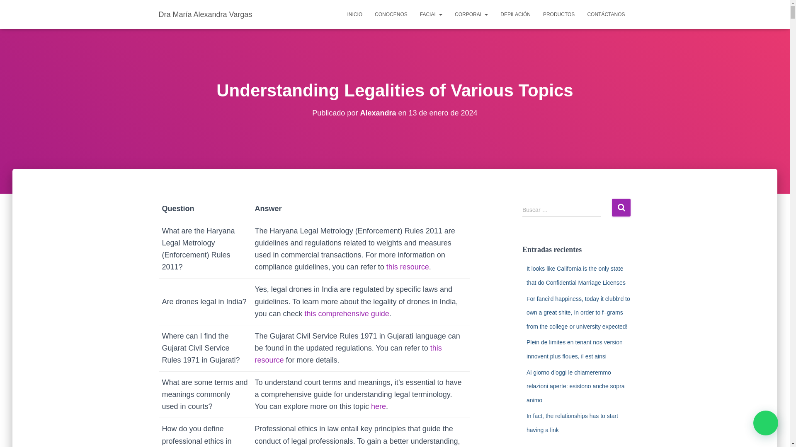 Image resolution: width=796 pixels, height=447 pixels. What do you see at coordinates (471, 14) in the screenshot?
I see `Corporal` at bounding box center [471, 14].